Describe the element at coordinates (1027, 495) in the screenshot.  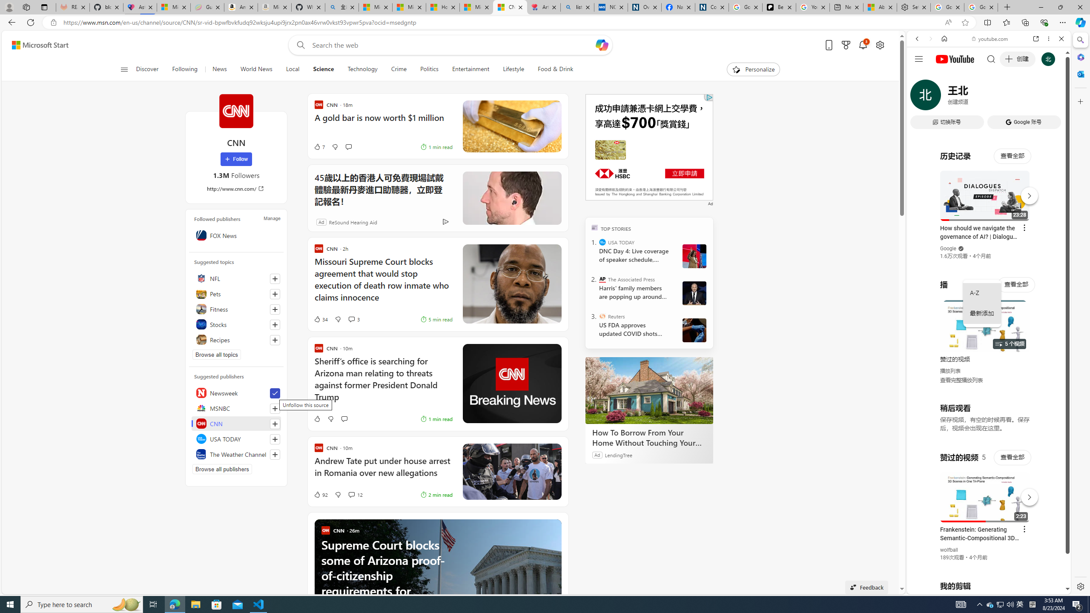
I see `Actions for this site` at that location.